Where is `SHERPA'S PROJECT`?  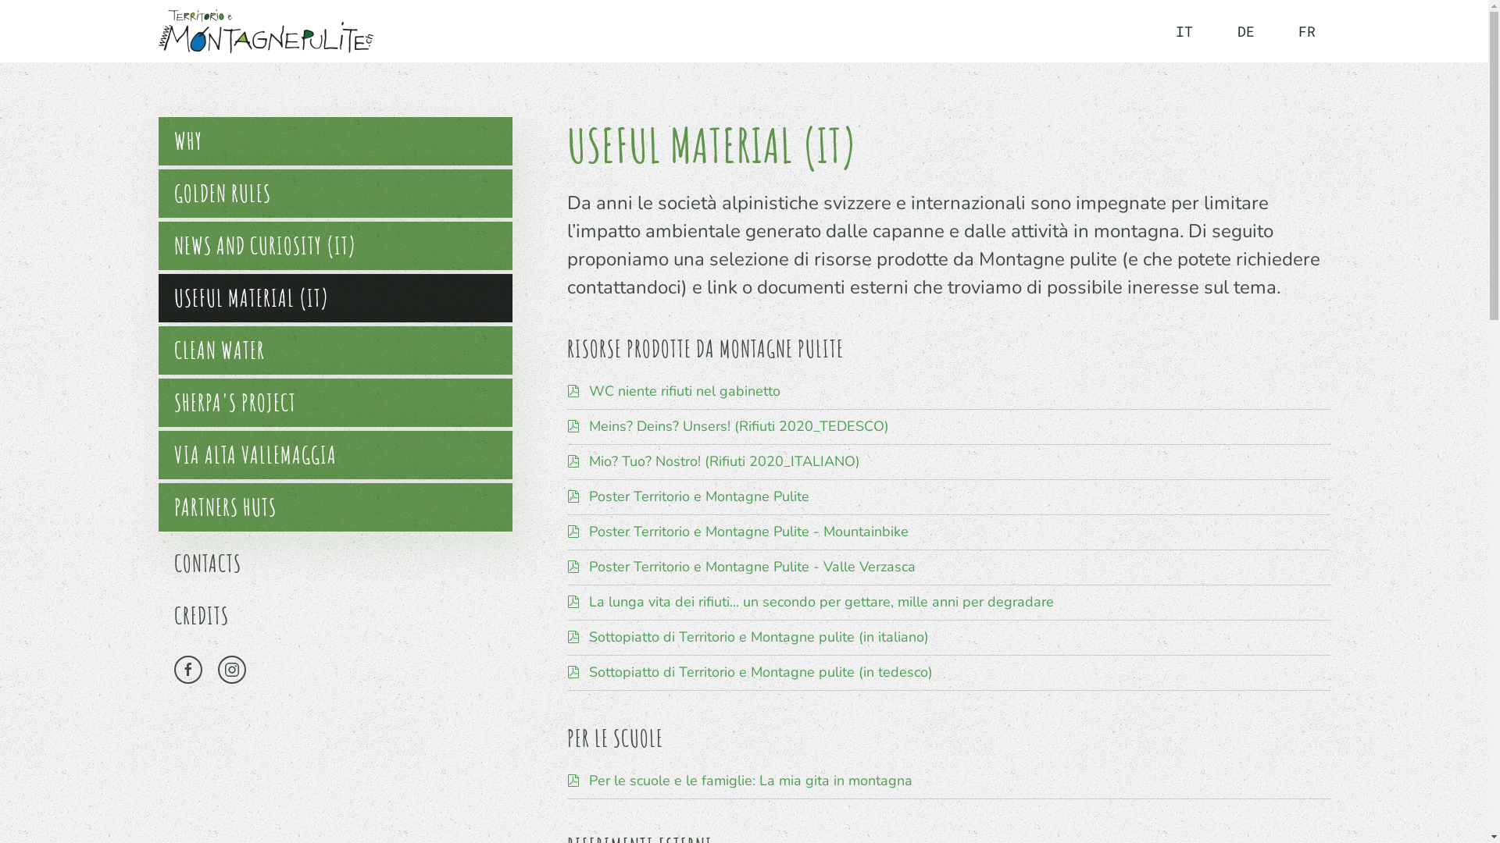
SHERPA'S PROJECT is located at coordinates (334, 403).